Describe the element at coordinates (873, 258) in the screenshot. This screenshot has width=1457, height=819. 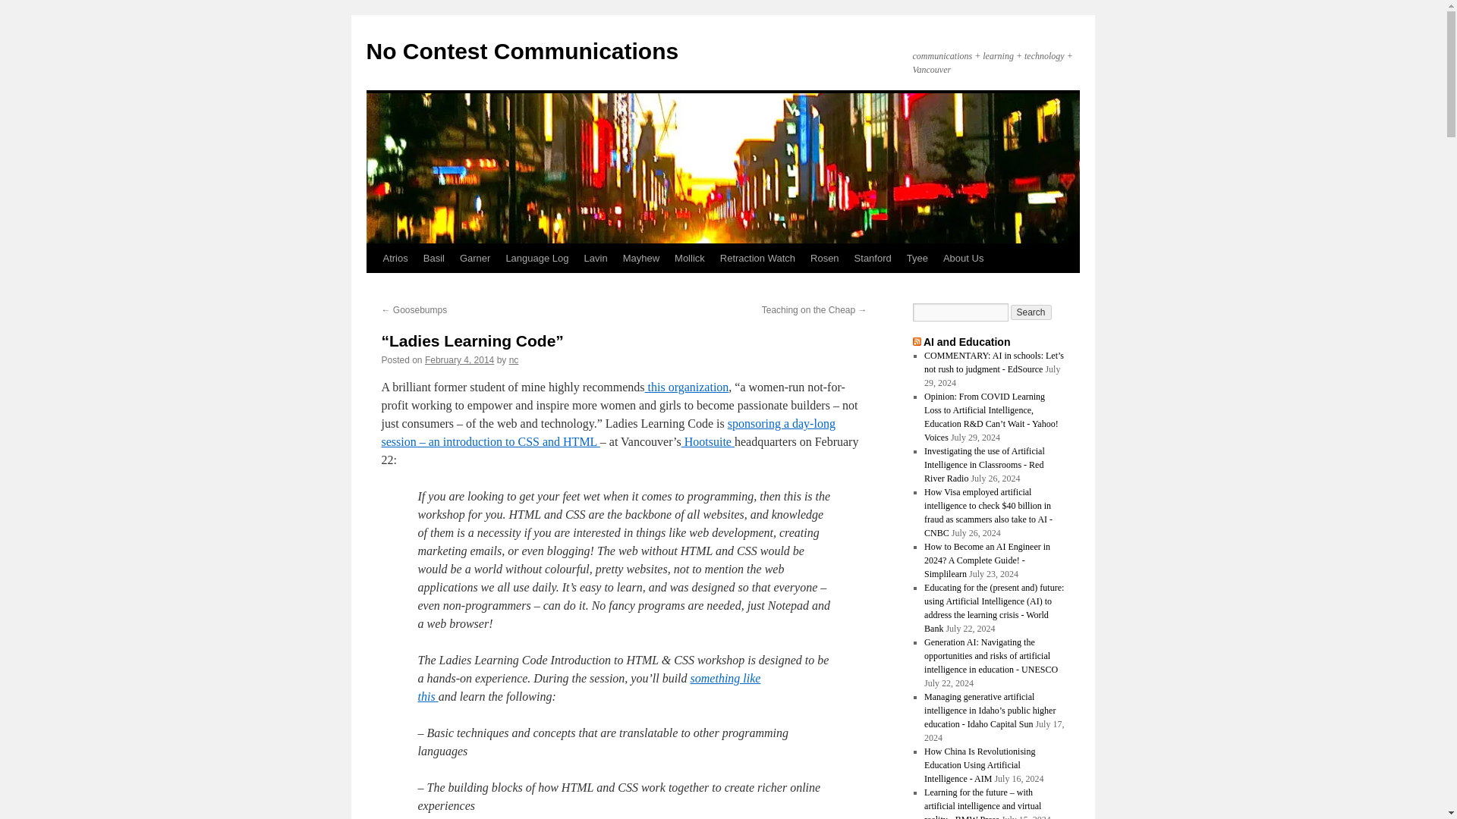
I see `Stanford` at that location.